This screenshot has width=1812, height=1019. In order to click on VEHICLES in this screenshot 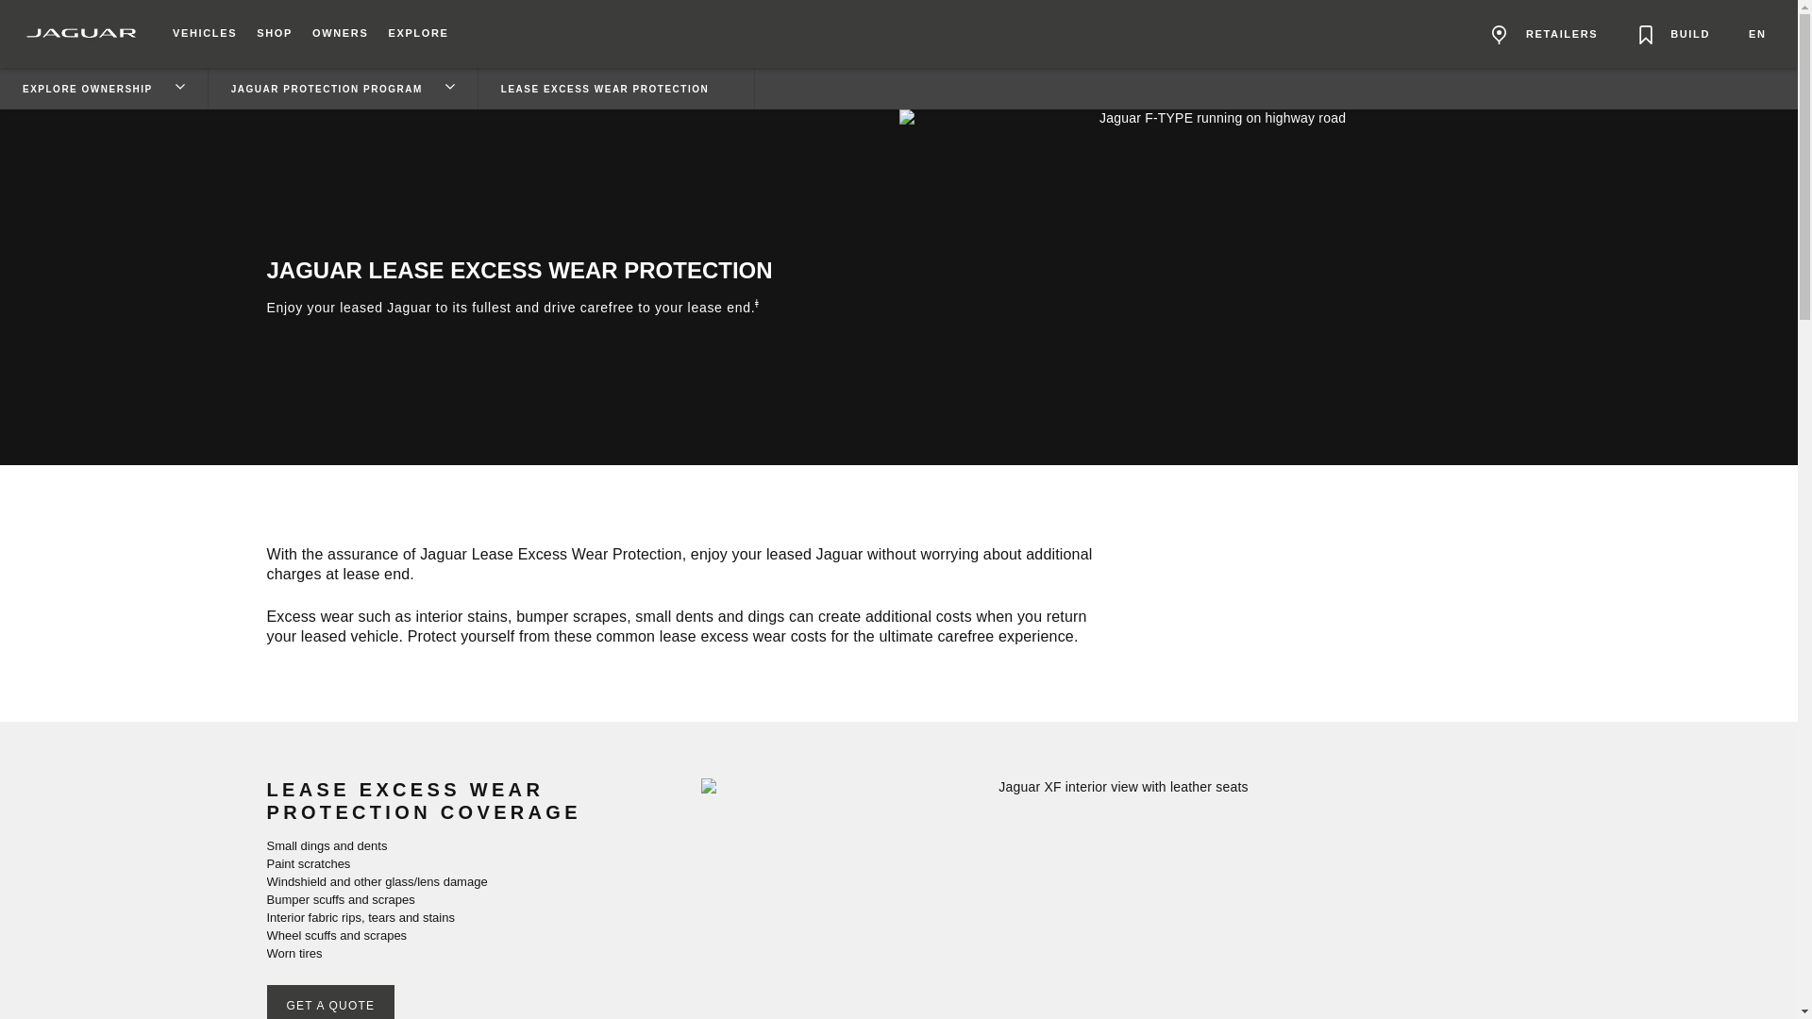, I will do `click(204, 34)`.